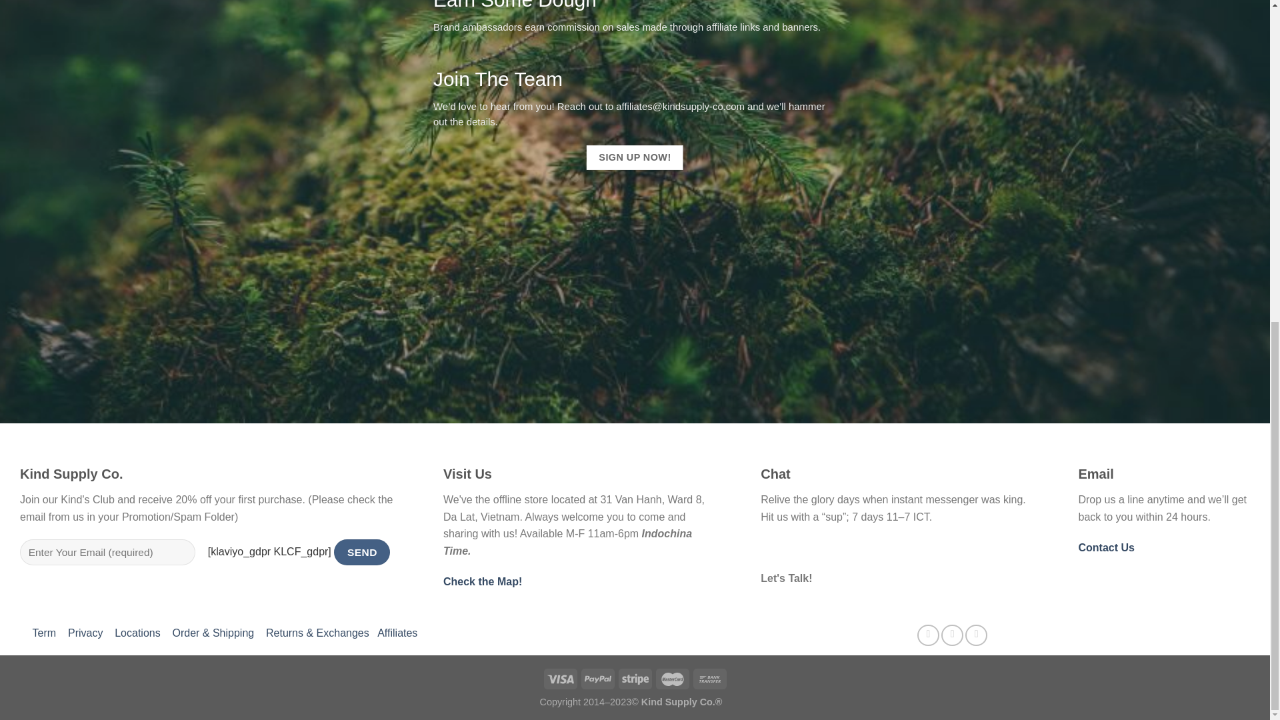 The image size is (1280, 720). What do you see at coordinates (44, 632) in the screenshot?
I see `Term` at bounding box center [44, 632].